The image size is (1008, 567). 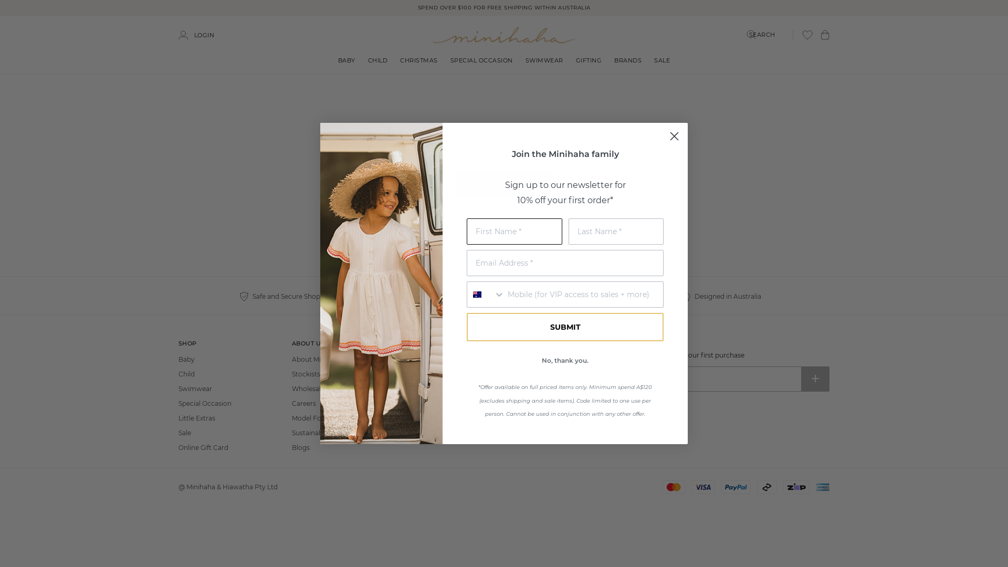 What do you see at coordinates (306, 374) in the screenshot?
I see `Stockists` at bounding box center [306, 374].